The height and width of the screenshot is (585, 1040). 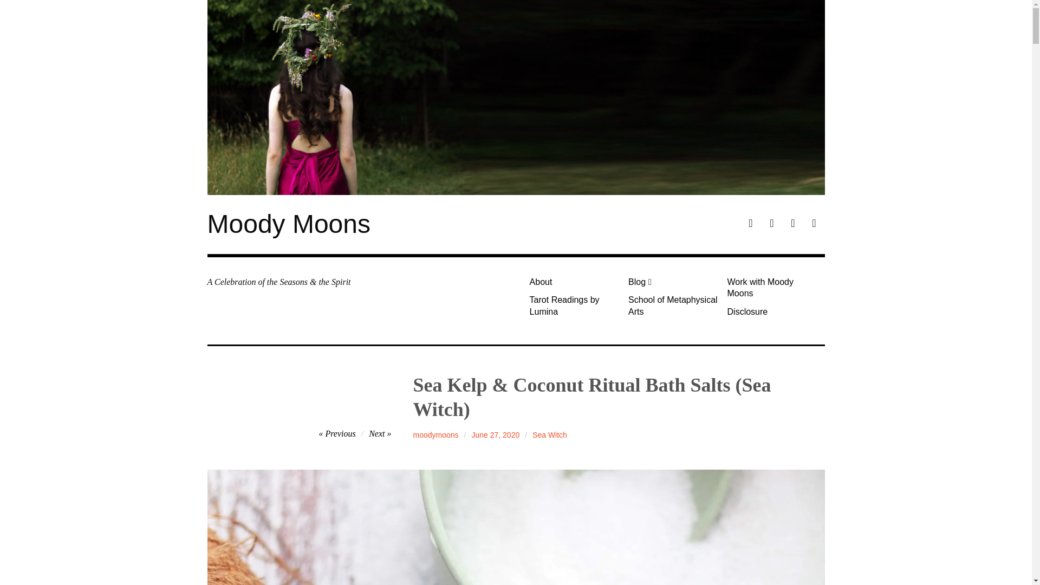 What do you see at coordinates (673, 282) in the screenshot?
I see `Blog` at bounding box center [673, 282].